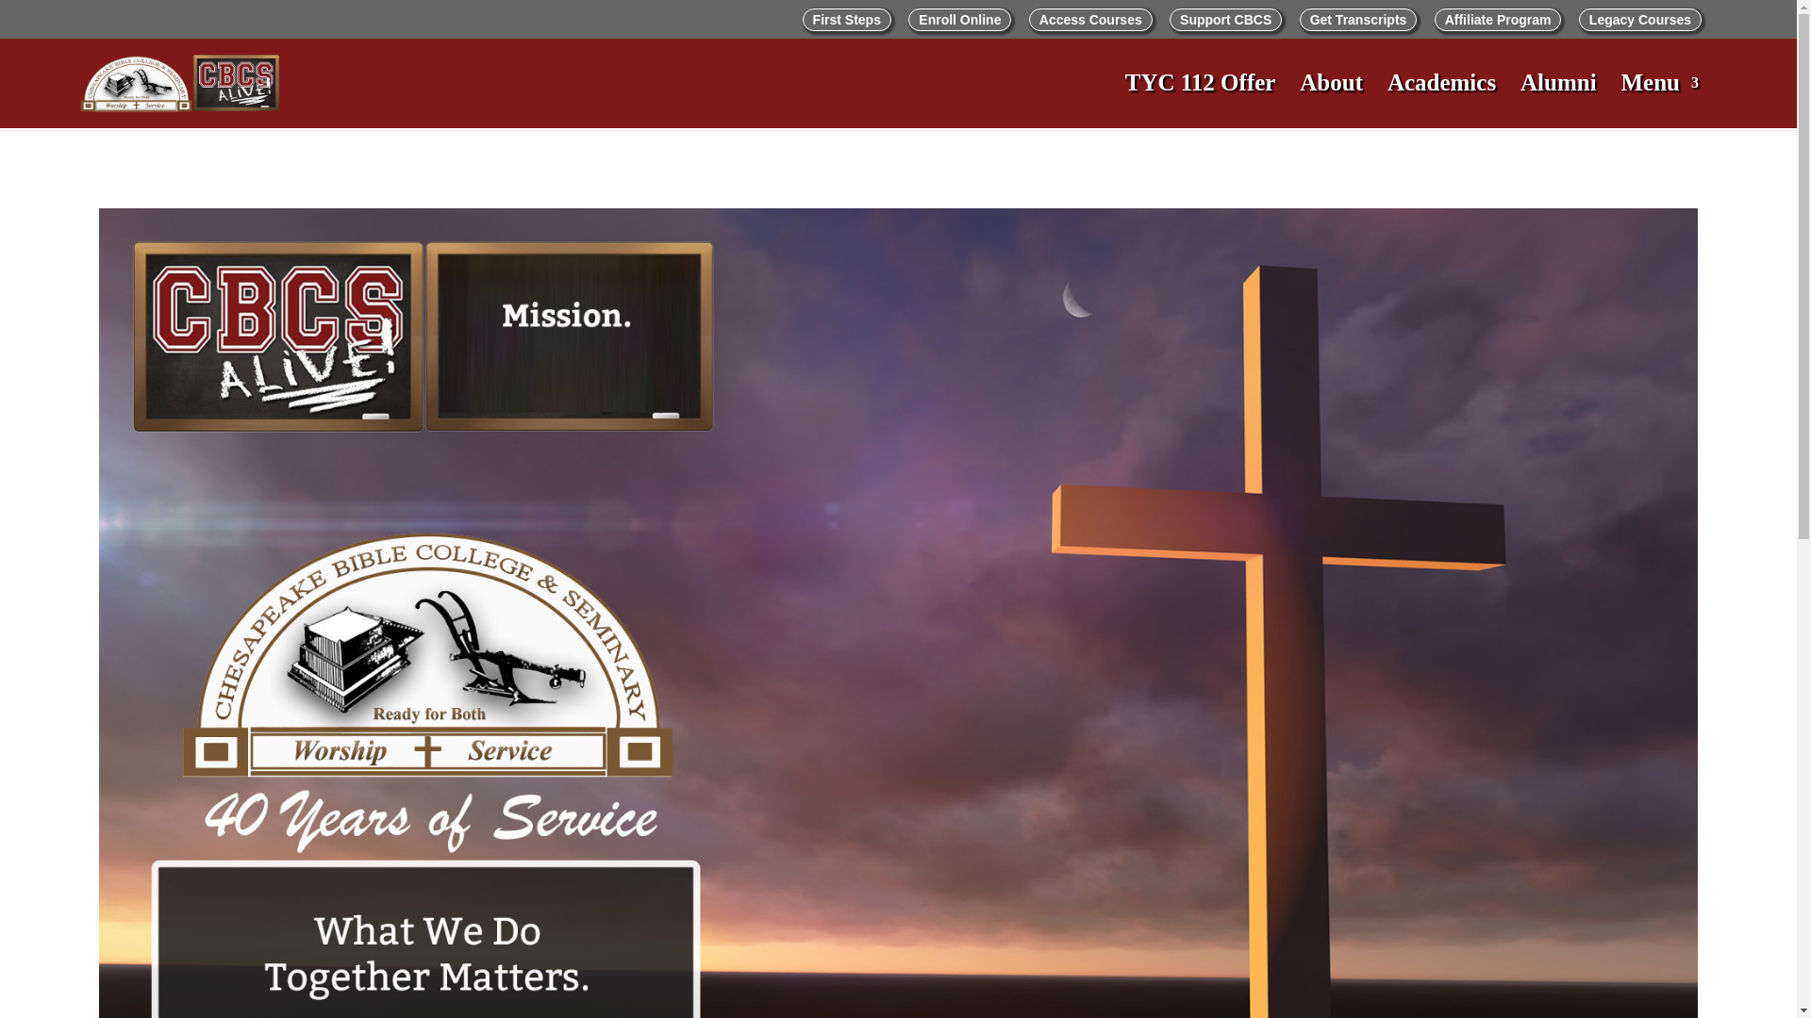 This screenshot has width=1811, height=1018. Describe the element at coordinates (1659, 98) in the screenshot. I see `Menu` at that location.